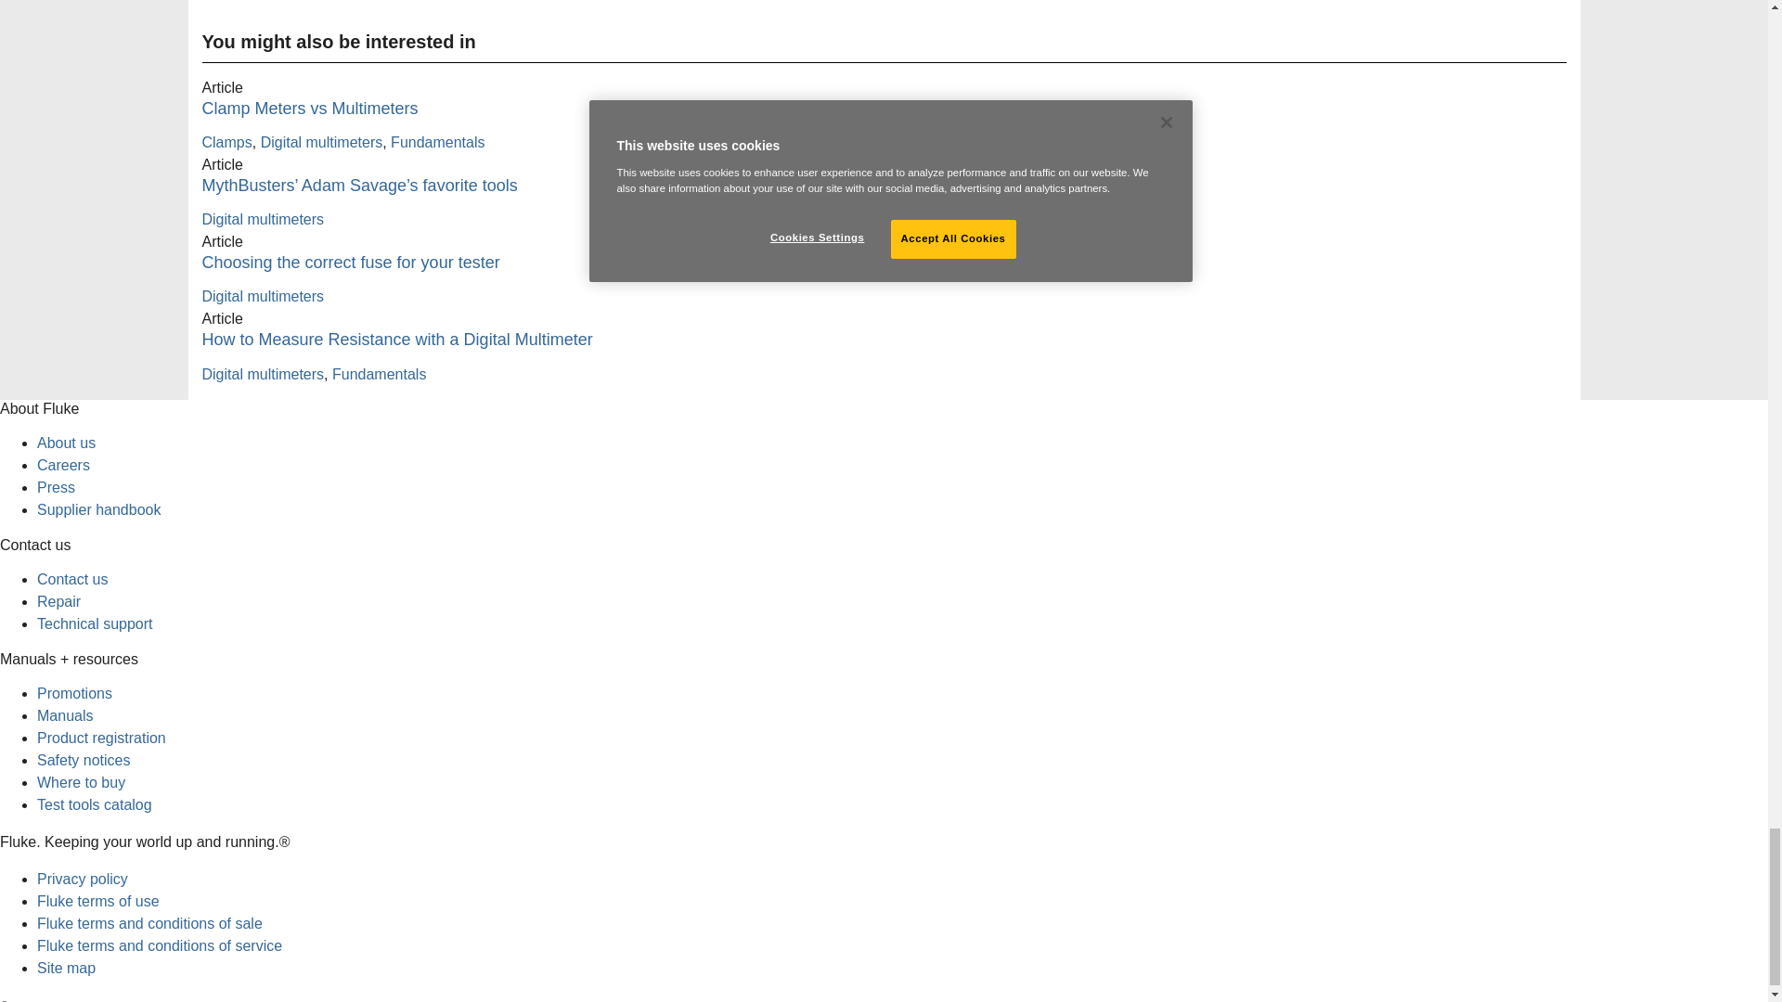  I want to click on Careers, so click(63, 464).